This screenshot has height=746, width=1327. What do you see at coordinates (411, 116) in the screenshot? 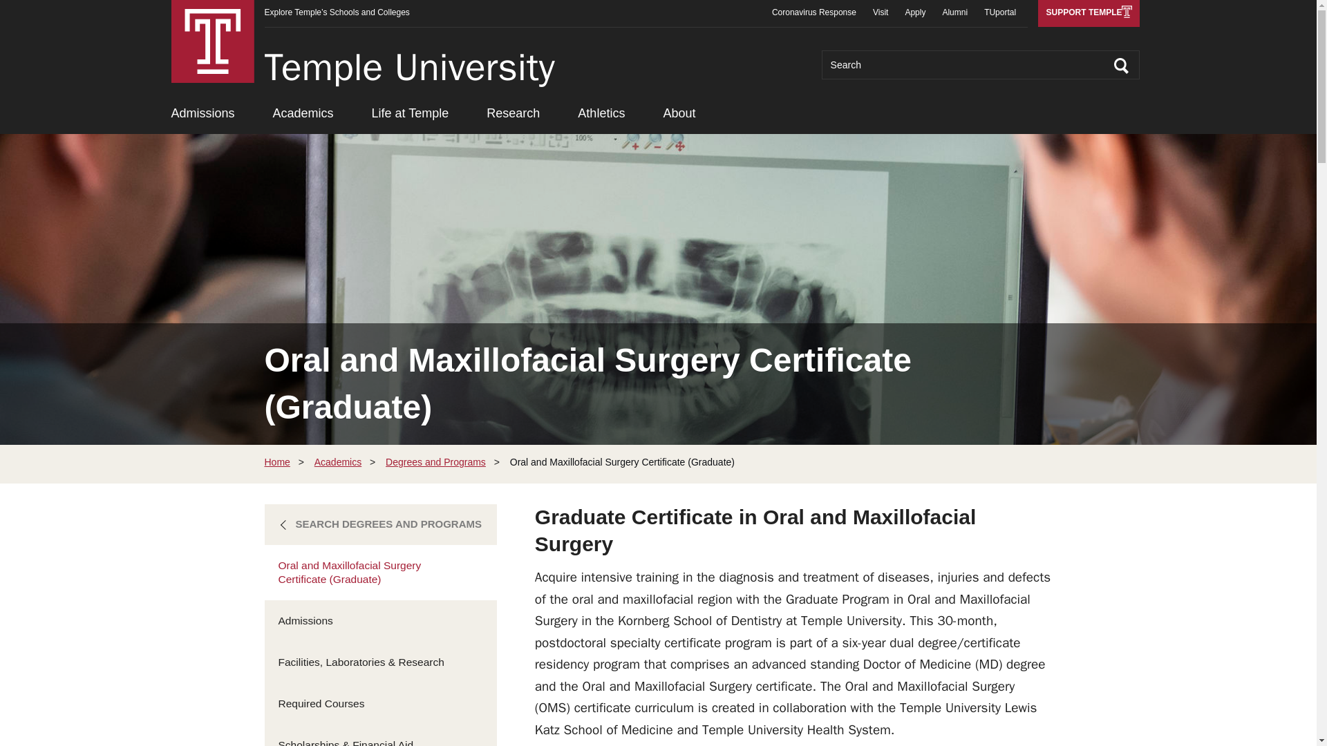
I see `Life at Temple` at bounding box center [411, 116].